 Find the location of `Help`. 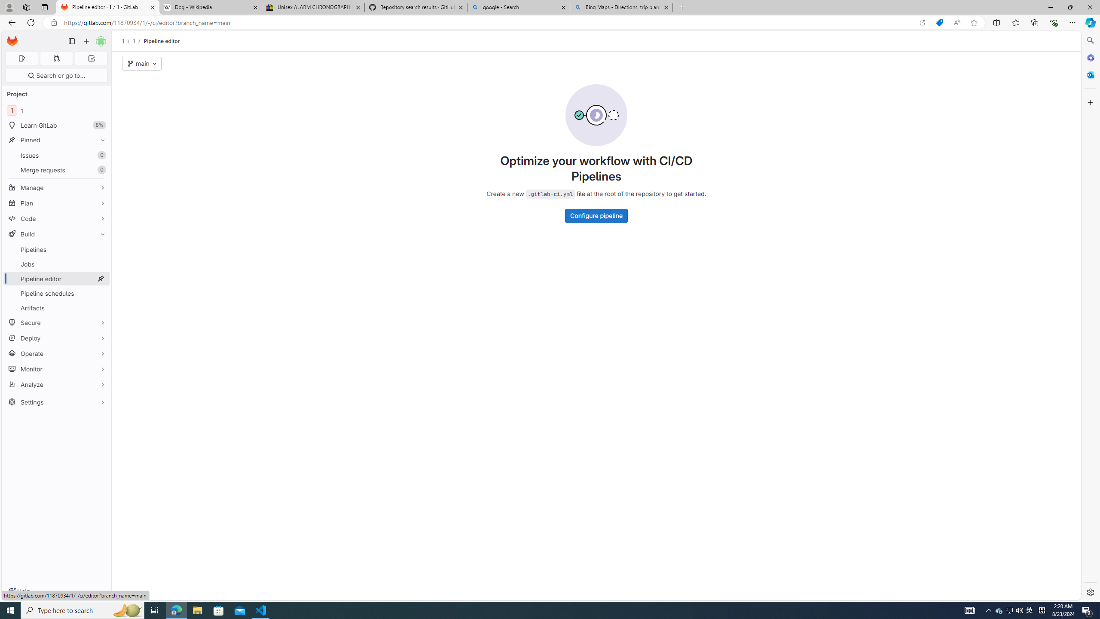

Help is located at coordinates (19, 591).